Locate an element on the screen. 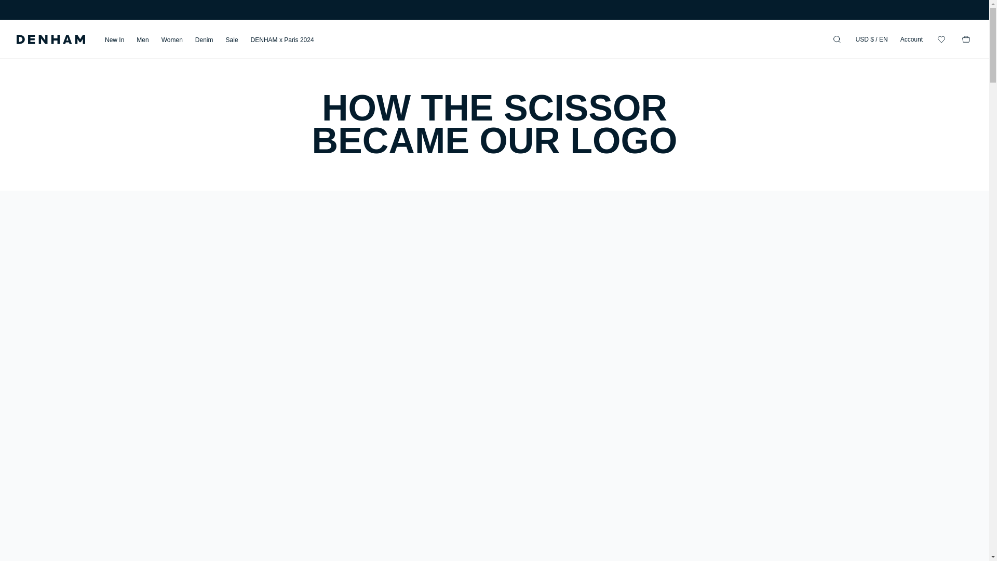 This screenshot has width=997, height=561. Denim is located at coordinates (204, 40).